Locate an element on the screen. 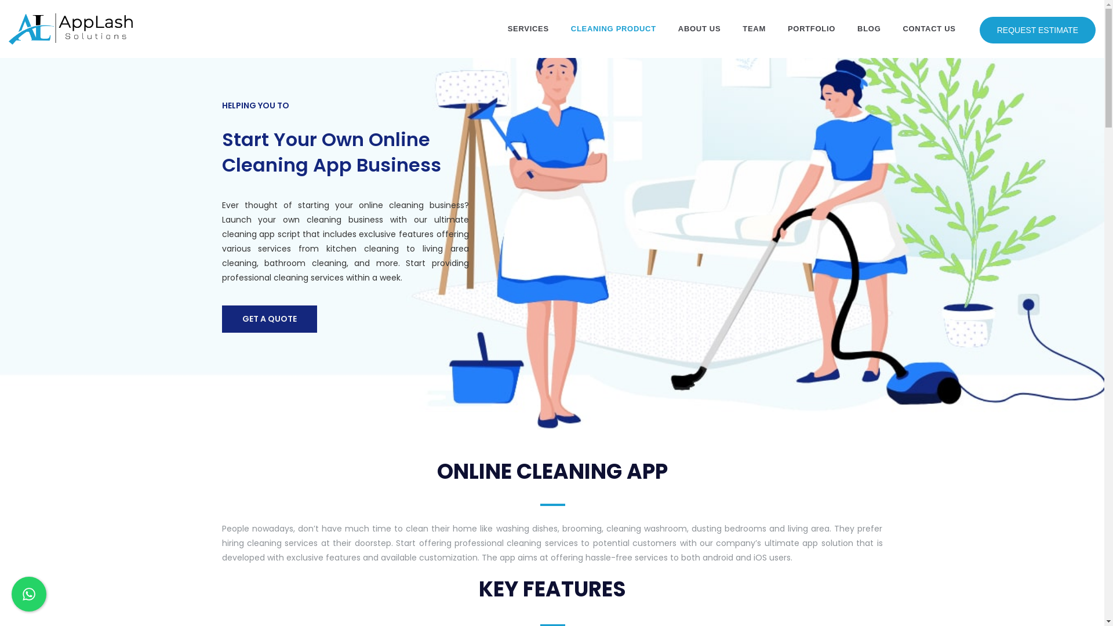 The height and width of the screenshot is (626, 1113). TEAM is located at coordinates (754, 29).